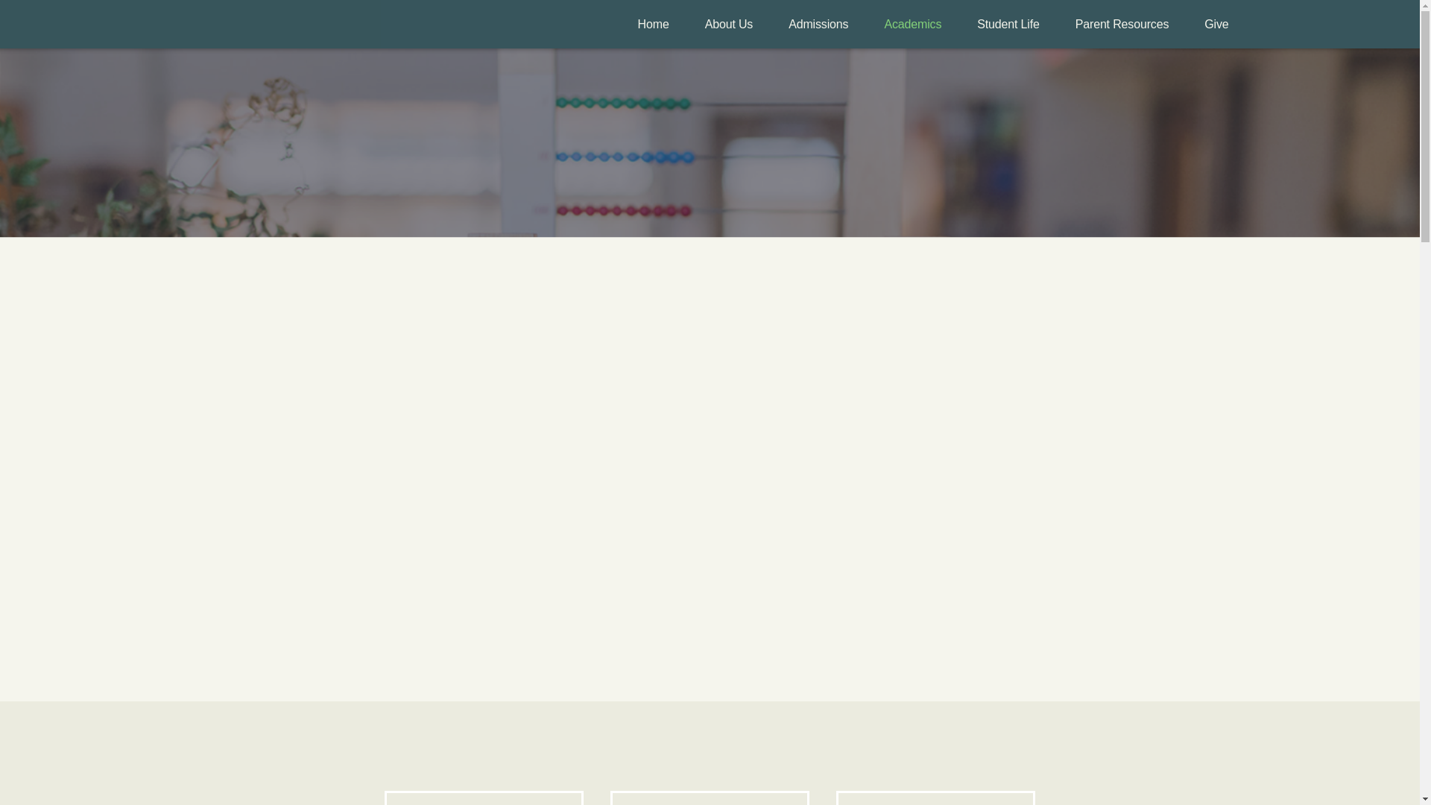 This screenshot has width=1431, height=805. Describe the element at coordinates (653, 24) in the screenshot. I see `Home` at that location.